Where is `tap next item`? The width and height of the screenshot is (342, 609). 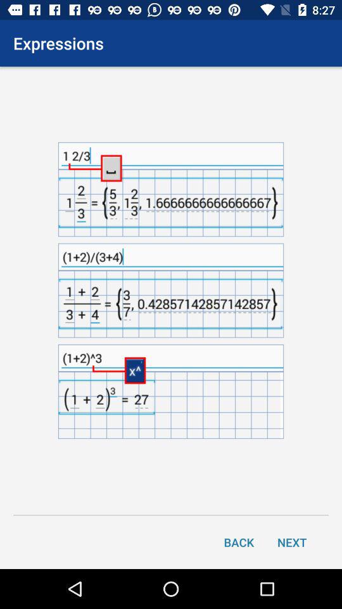 tap next item is located at coordinates (292, 542).